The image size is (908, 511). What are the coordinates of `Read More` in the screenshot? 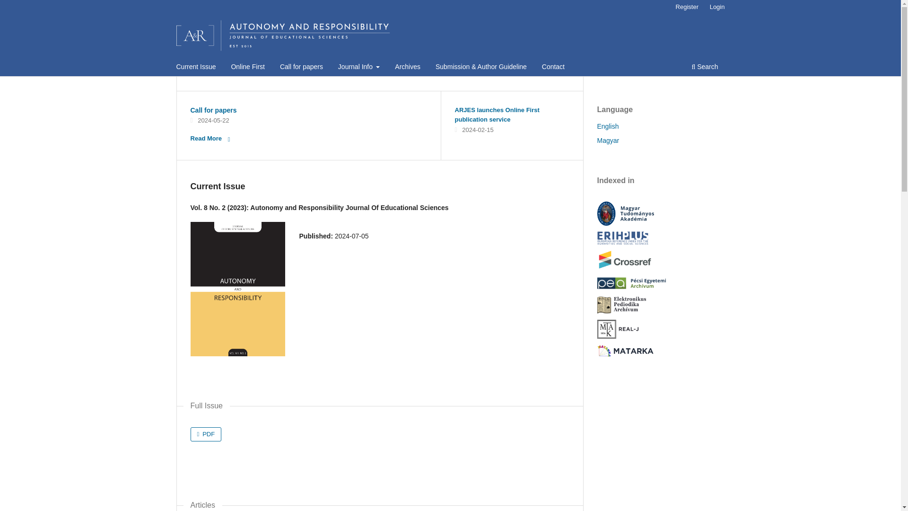 It's located at (213, 138).